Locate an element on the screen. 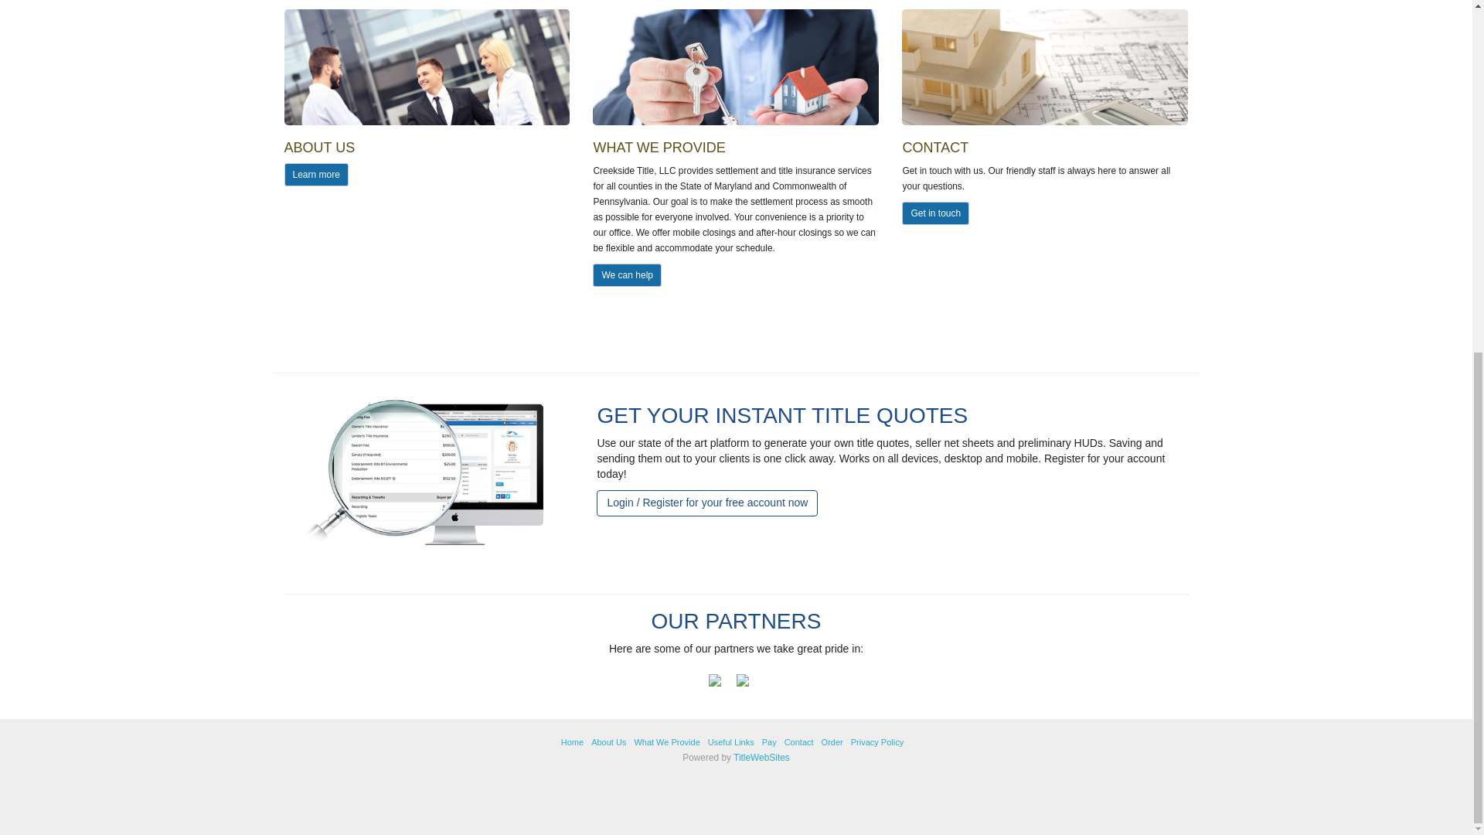  Useful Links is located at coordinates (730, 741).